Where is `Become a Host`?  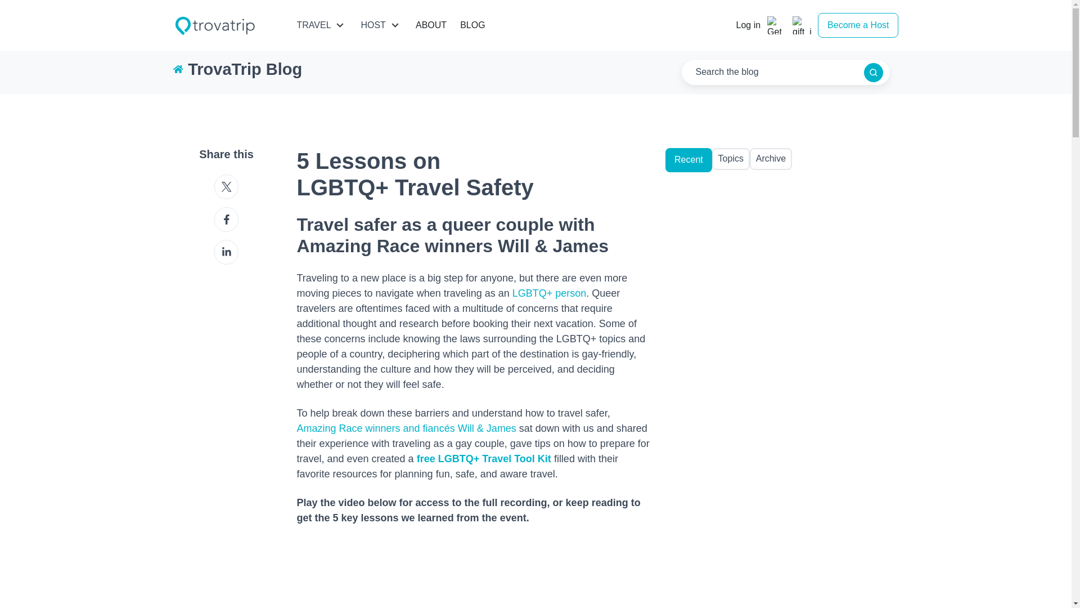
Become a Host is located at coordinates (858, 25).